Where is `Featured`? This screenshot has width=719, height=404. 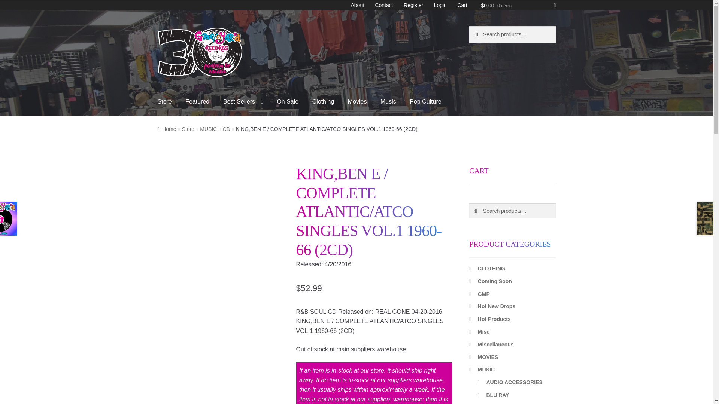
Featured is located at coordinates (197, 102).